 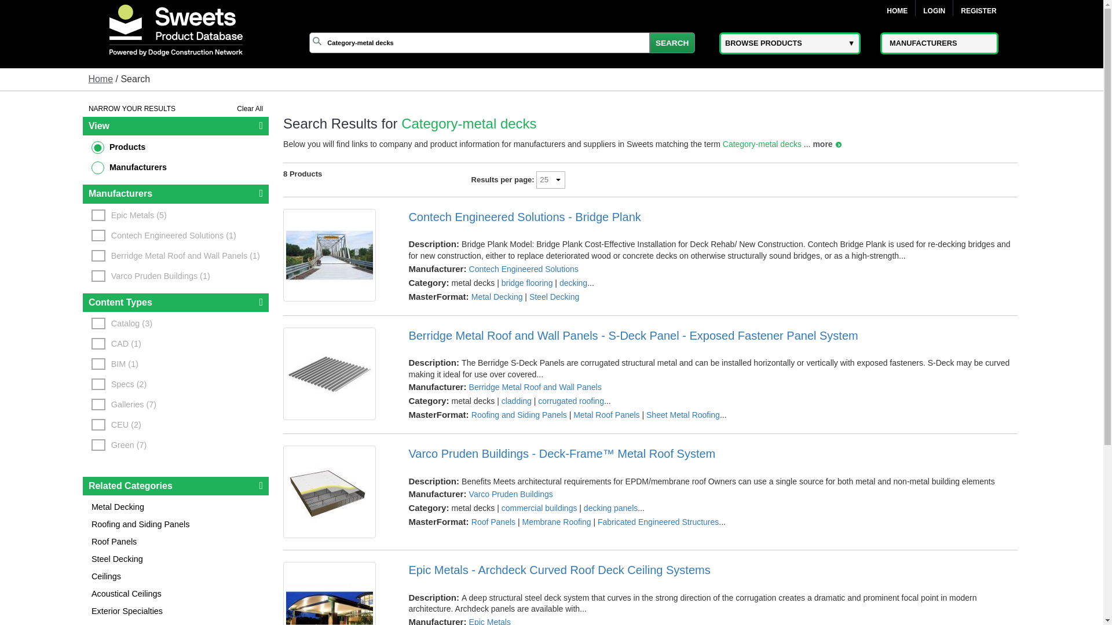 What do you see at coordinates (672, 43) in the screenshot?
I see `Search` at bounding box center [672, 43].